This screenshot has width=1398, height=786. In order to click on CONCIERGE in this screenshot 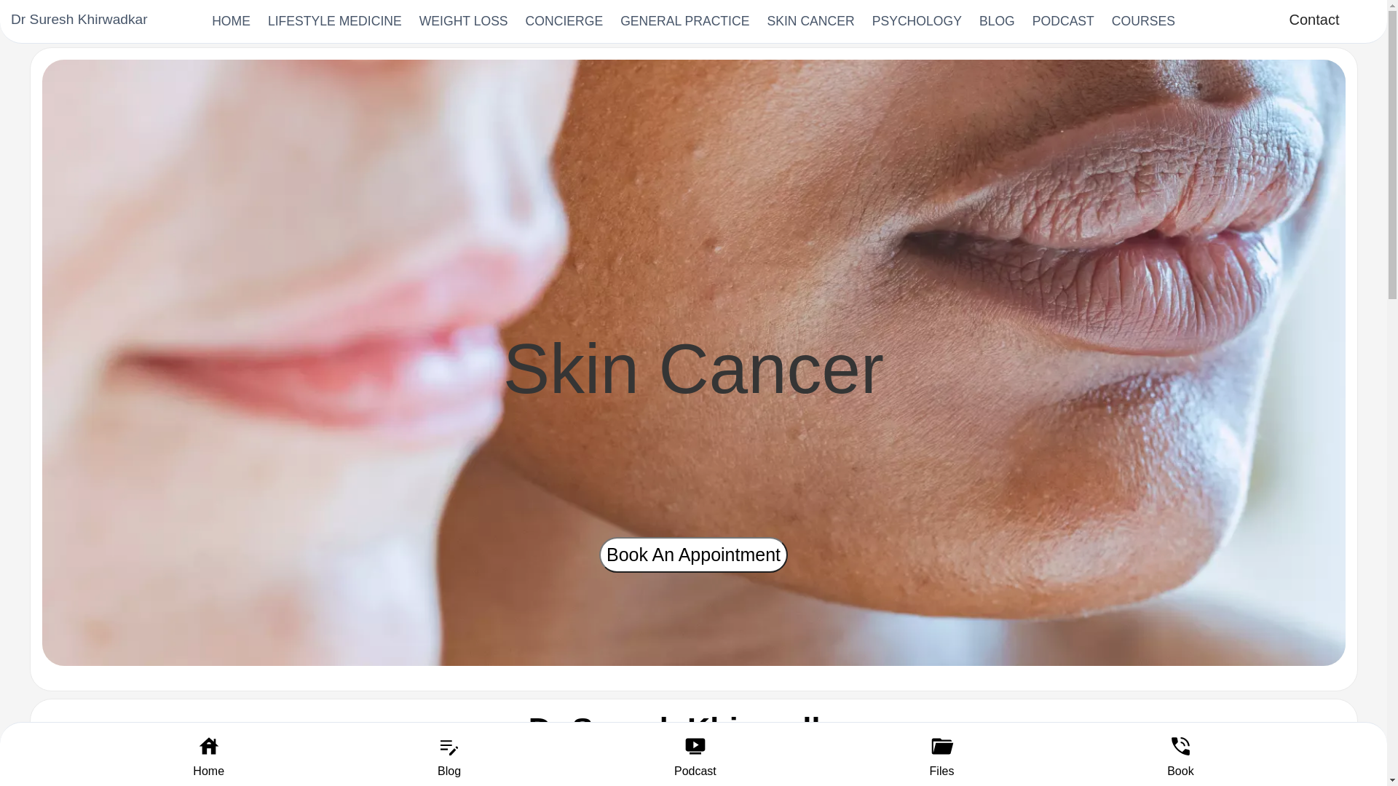, I will do `click(565, 22)`.